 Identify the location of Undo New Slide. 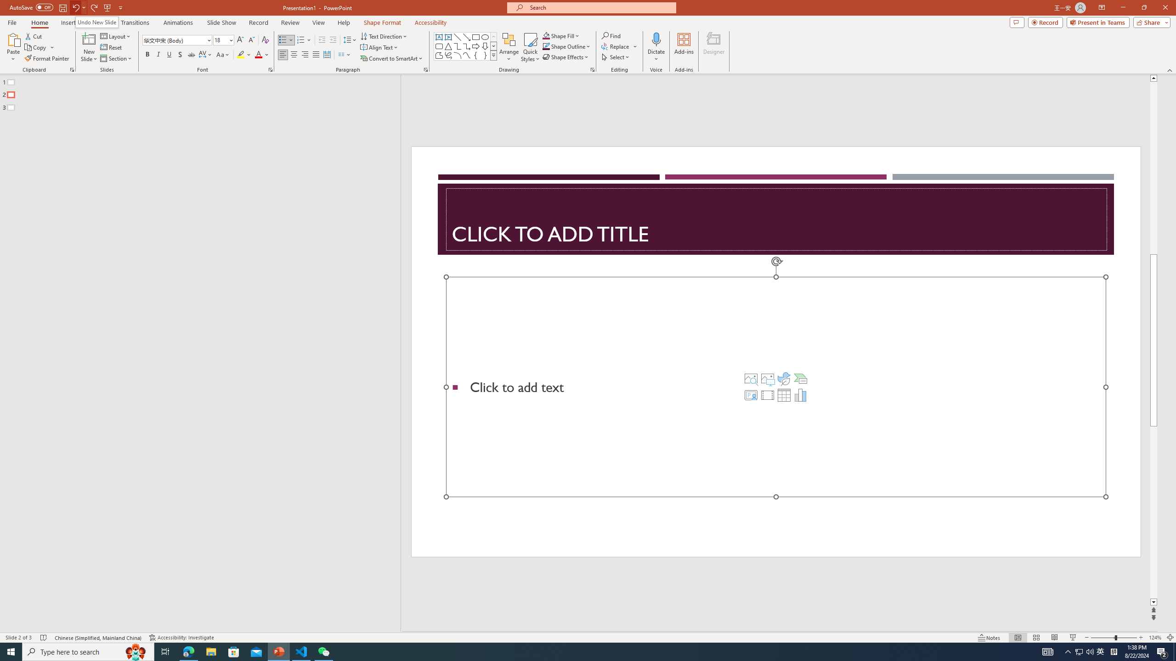
(96, 22).